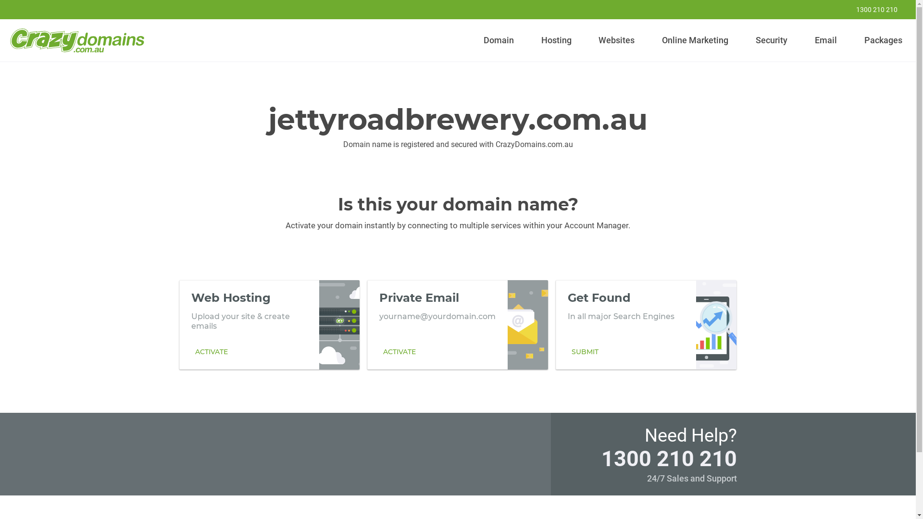  What do you see at coordinates (826, 40) in the screenshot?
I see `Email` at bounding box center [826, 40].